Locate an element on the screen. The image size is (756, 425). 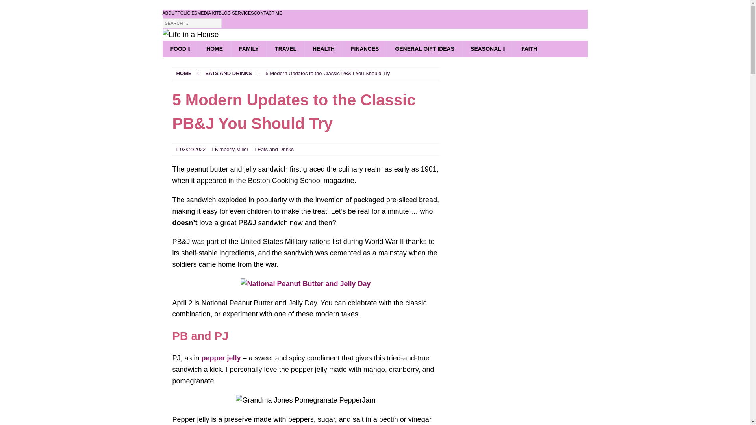
POLICIES is located at coordinates (187, 13).